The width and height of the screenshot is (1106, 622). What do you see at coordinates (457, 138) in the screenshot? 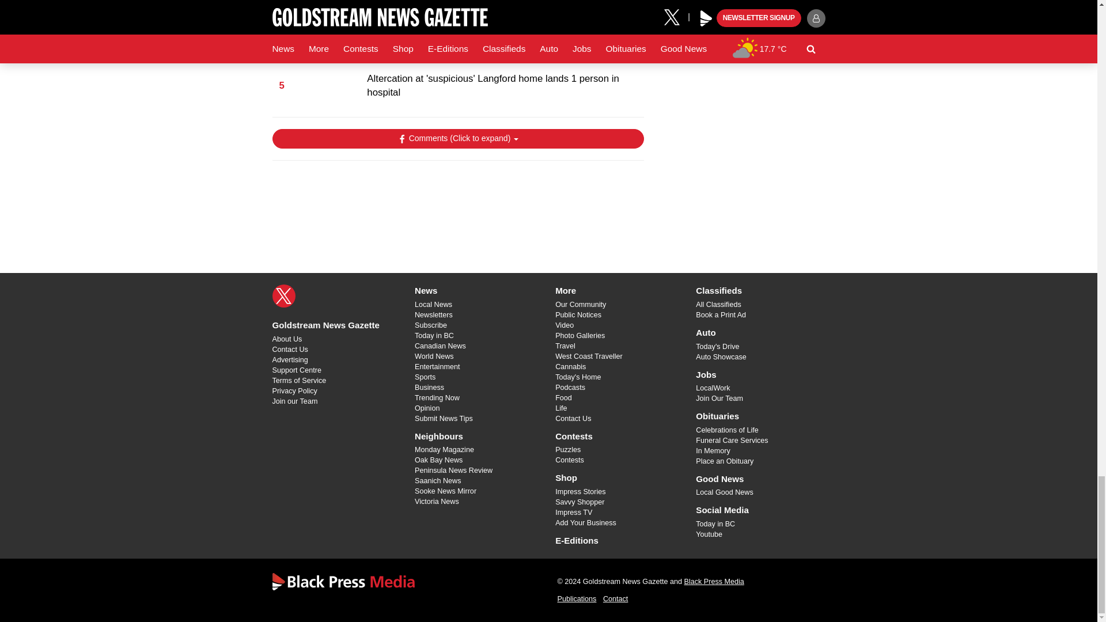
I see `Show Comments` at bounding box center [457, 138].